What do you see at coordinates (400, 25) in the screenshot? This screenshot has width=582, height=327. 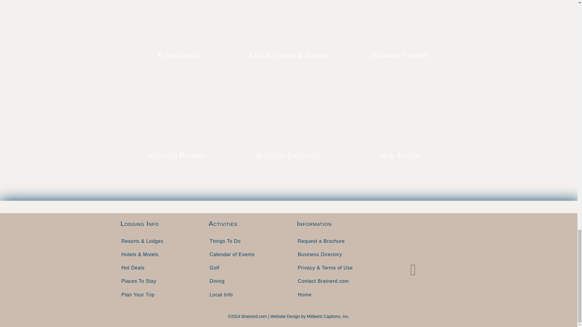 I see `home-weddings` at bounding box center [400, 25].